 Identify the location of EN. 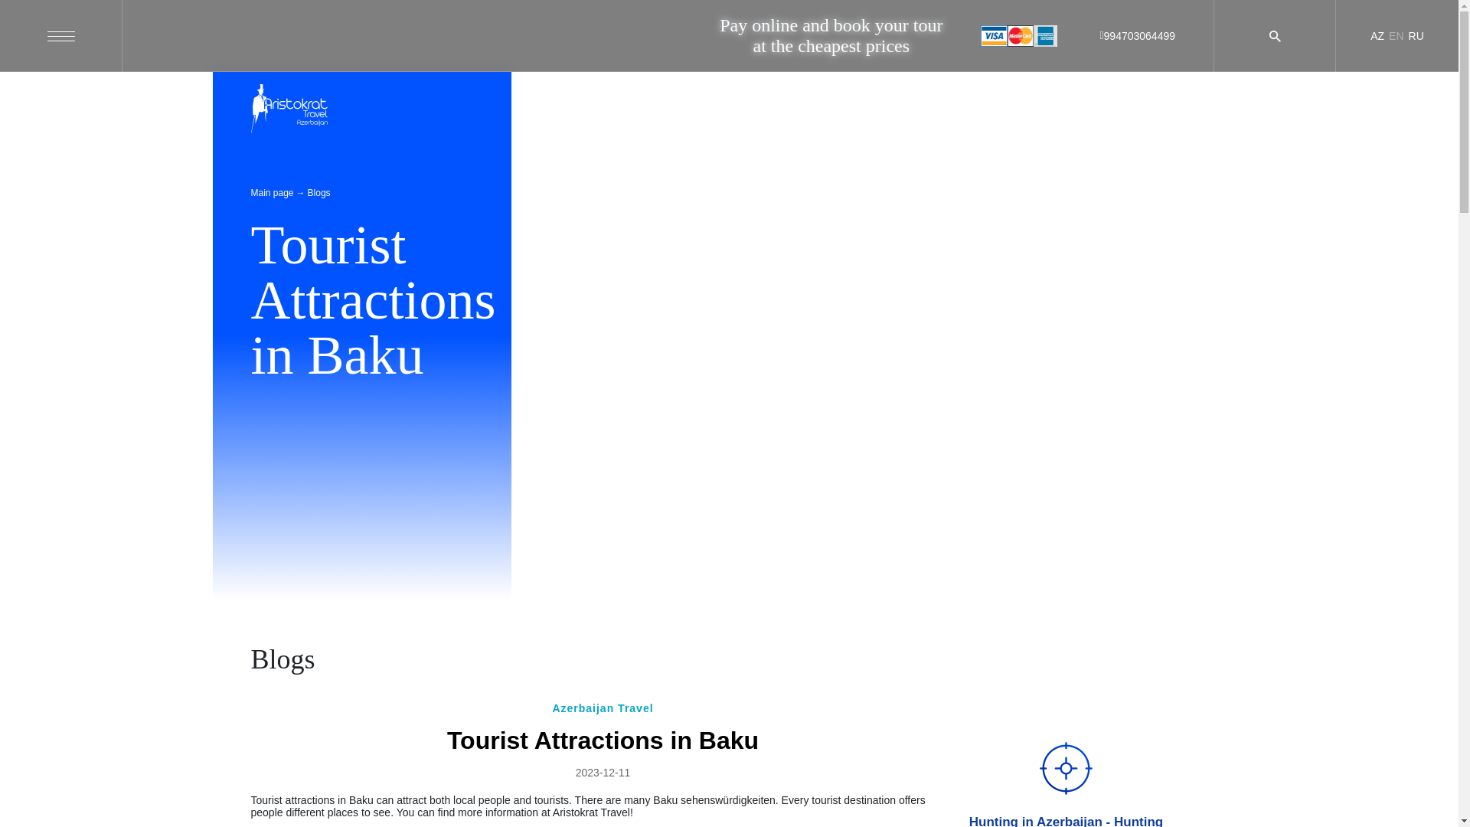
(1396, 35).